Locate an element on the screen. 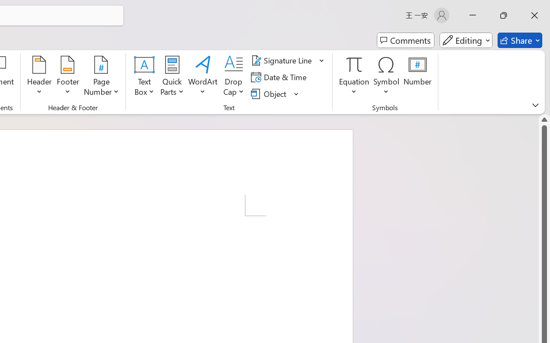 Image resolution: width=550 pixels, height=343 pixels. Minimize is located at coordinates (473, 15).